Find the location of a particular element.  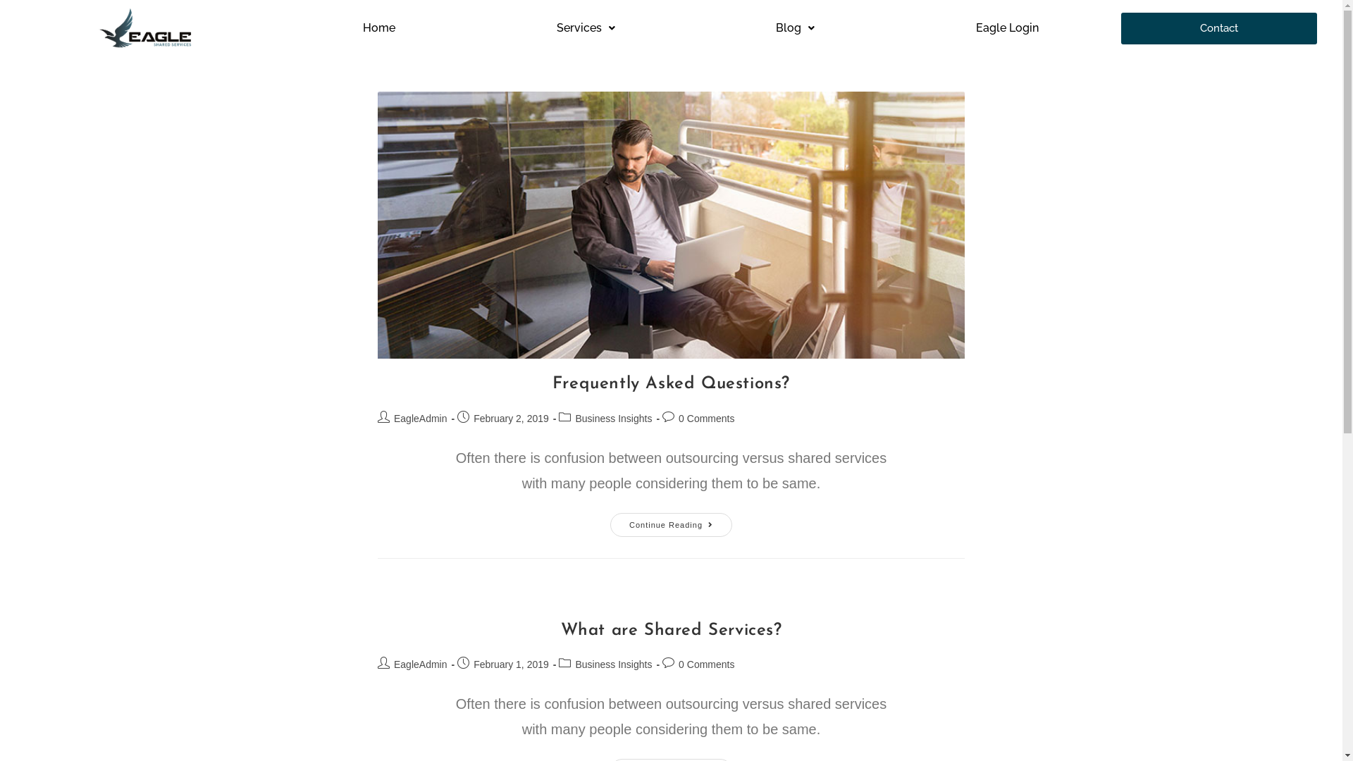

What are Shared Services? is located at coordinates (672, 630).